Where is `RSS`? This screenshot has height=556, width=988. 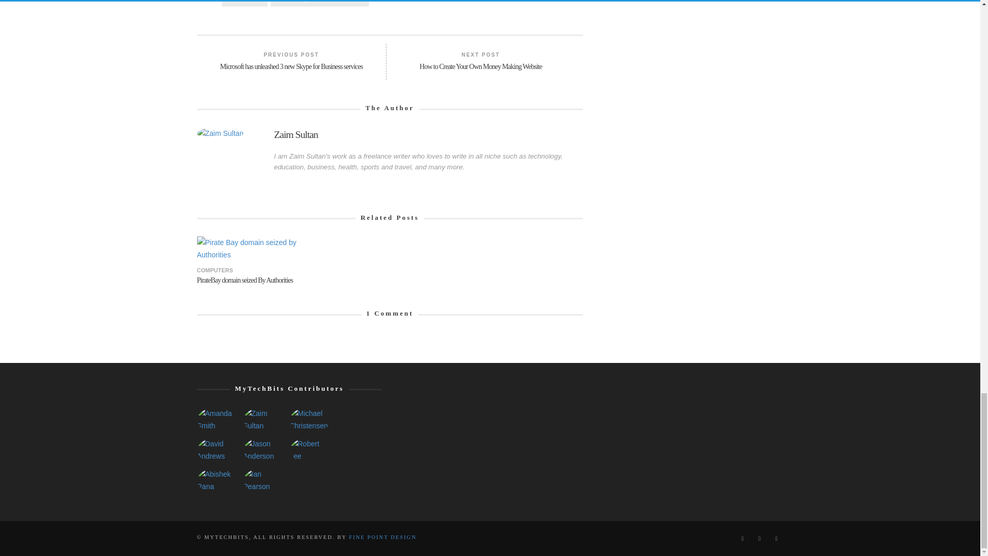 RSS is located at coordinates (759, 538).